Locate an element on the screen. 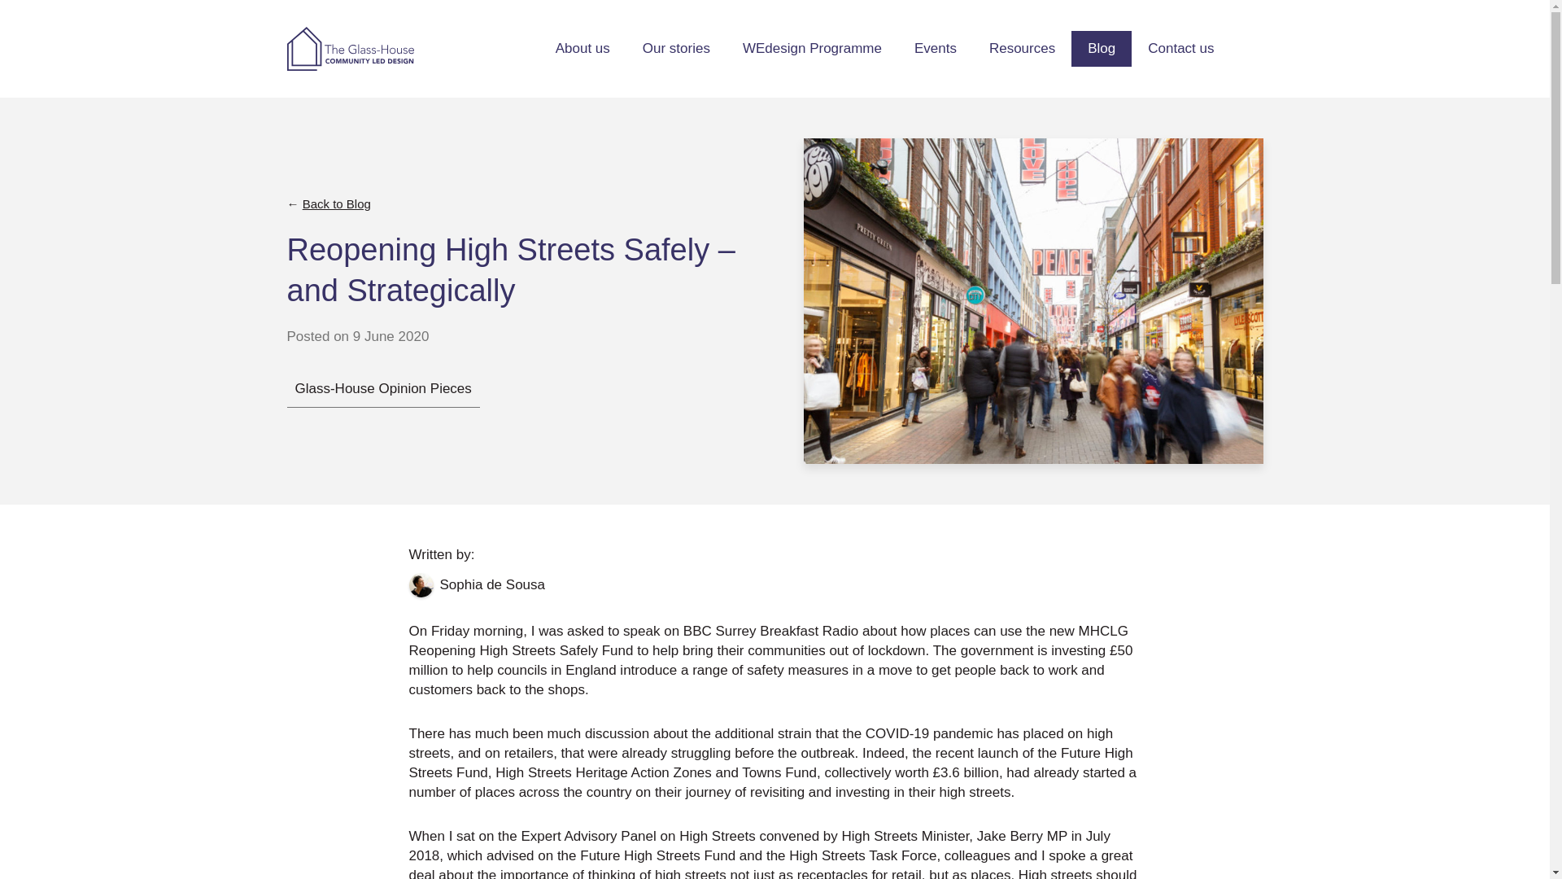  View posts in Glass-House Opinion Pieces is located at coordinates (382, 389).